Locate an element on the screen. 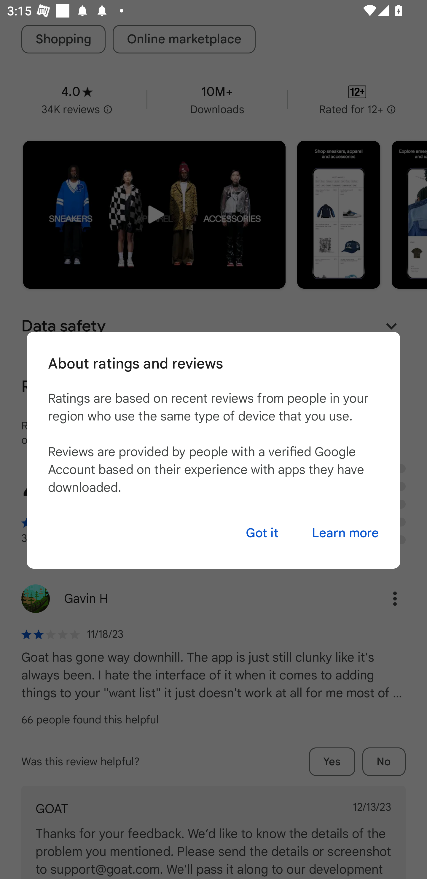 The image size is (427, 879). Got it is located at coordinates (262, 533).